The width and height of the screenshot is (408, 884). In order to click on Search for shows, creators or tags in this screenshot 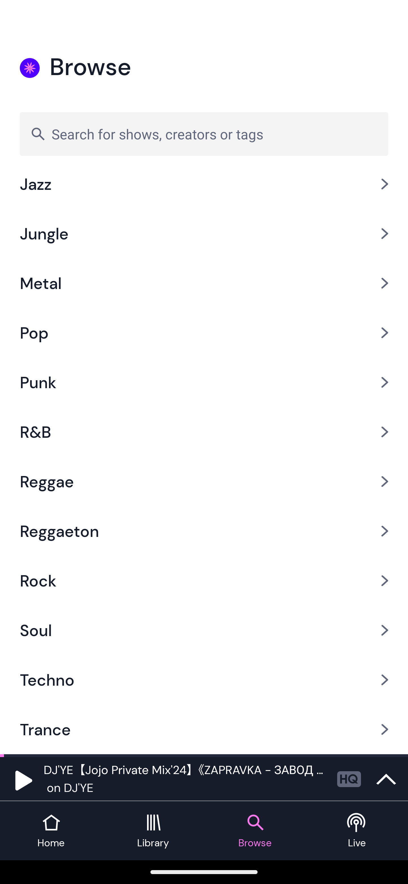, I will do `click(204, 134)`.